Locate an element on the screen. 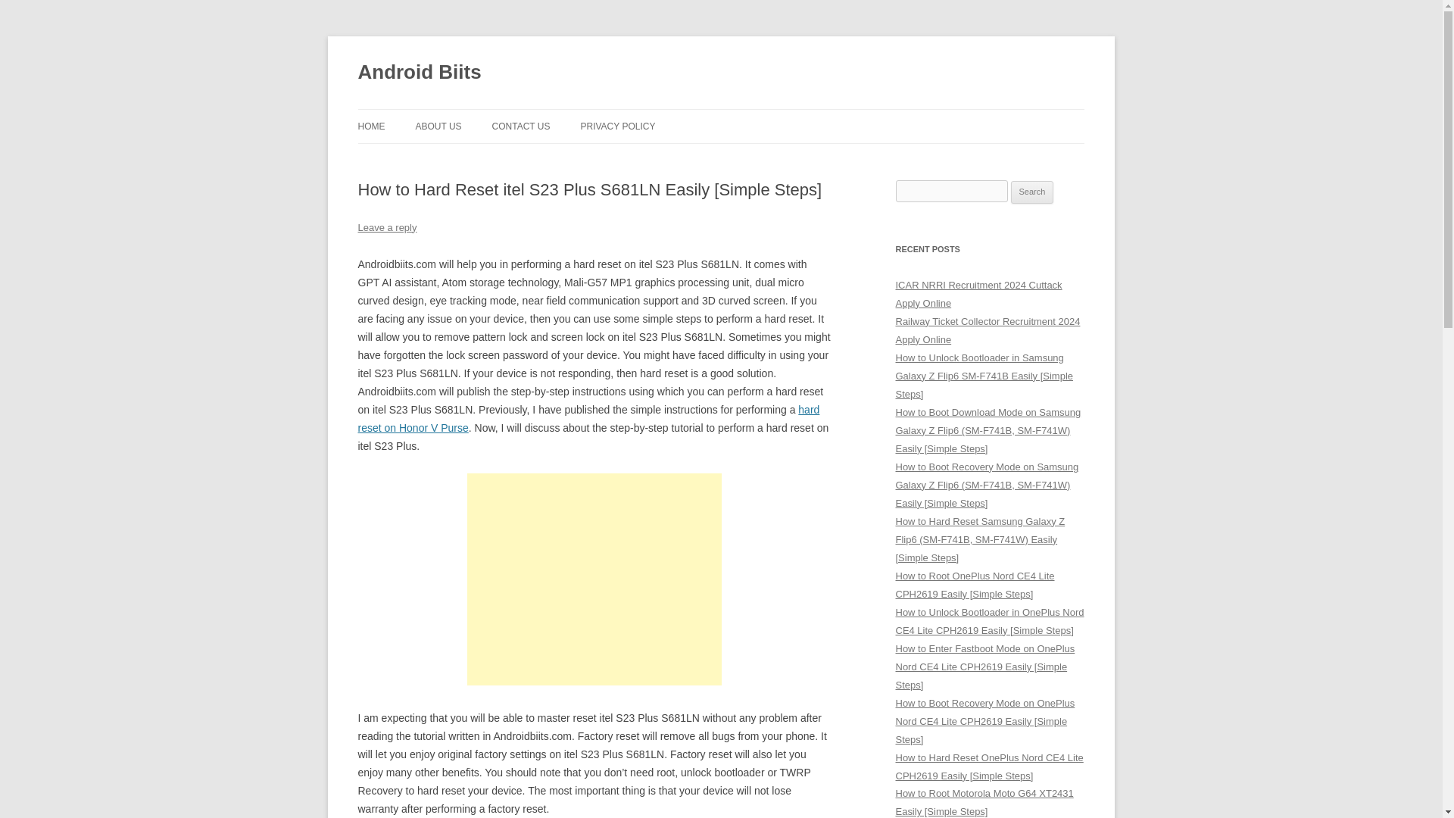 The width and height of the screenshot is (1454, 818). ICAR NRRI Recruitment 2024 Cuttack Apply Online is located at coordinates (978, 294).